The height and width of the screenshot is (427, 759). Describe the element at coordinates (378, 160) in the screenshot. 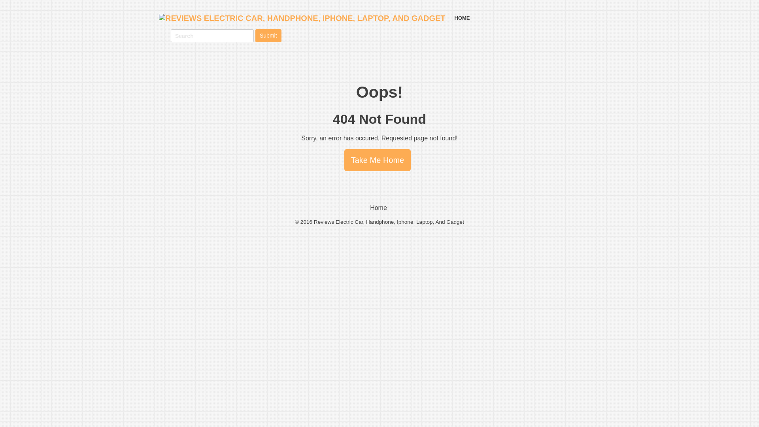

I see `Take Me Home` at that location.